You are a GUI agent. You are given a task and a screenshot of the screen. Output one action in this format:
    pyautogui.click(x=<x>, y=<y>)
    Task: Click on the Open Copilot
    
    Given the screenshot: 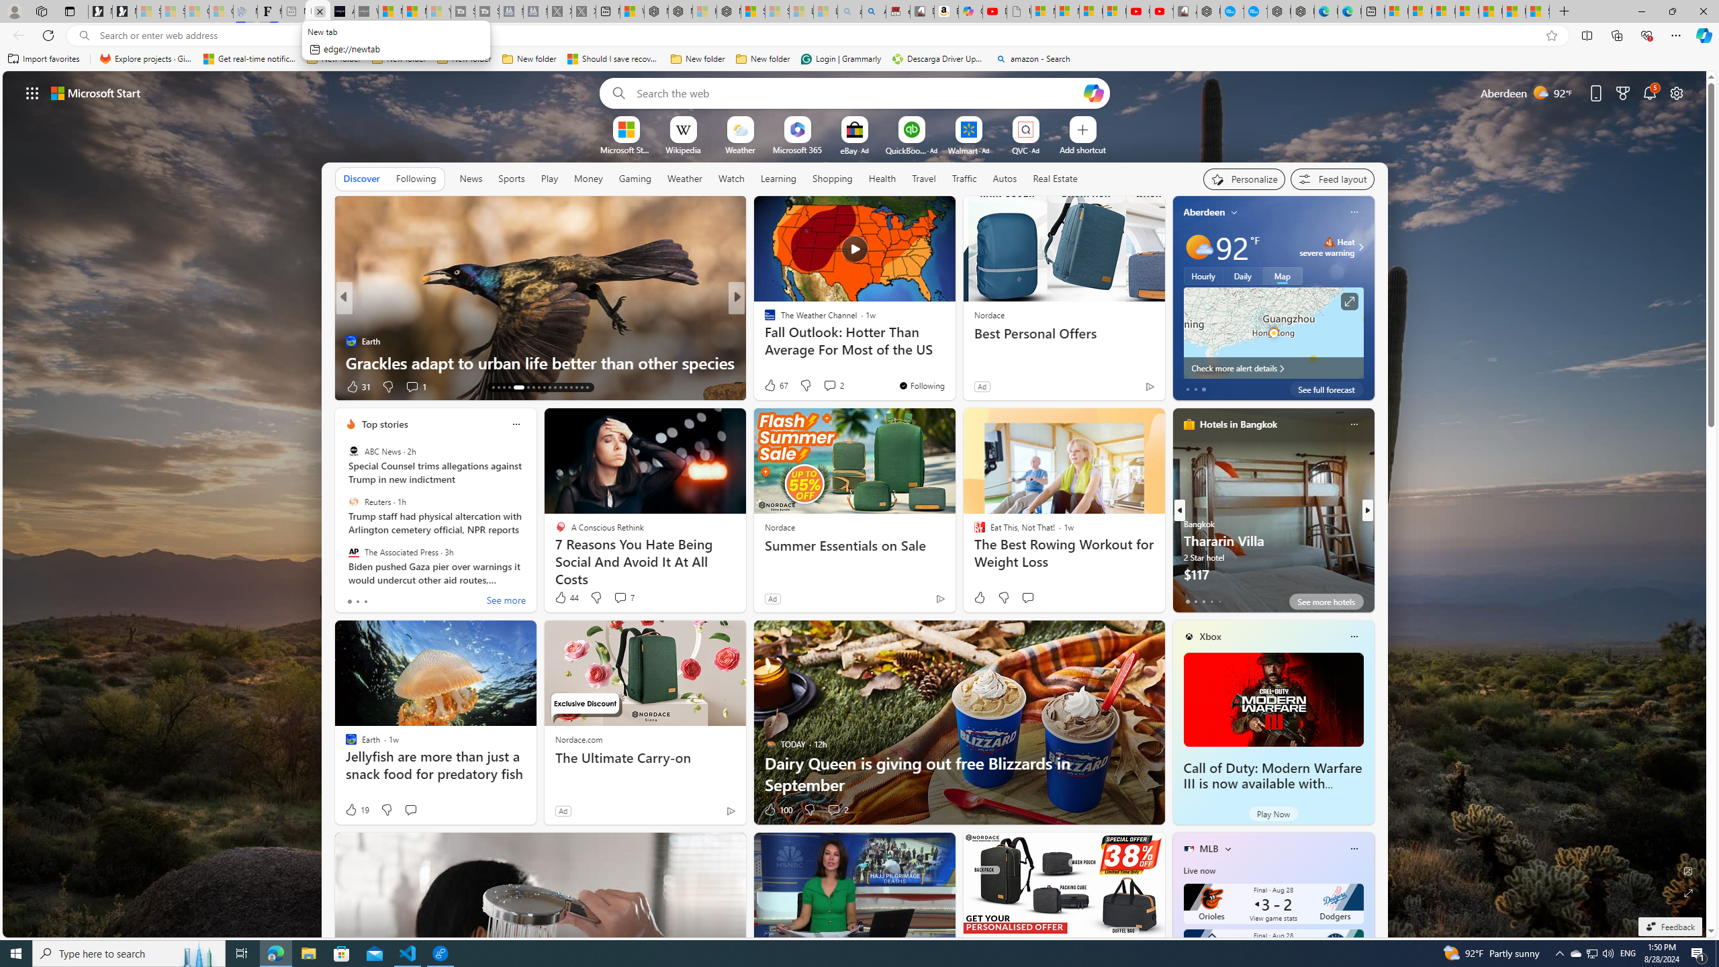 What is the action you would take?
    pyautogui.click(x=1094, y=93)
    